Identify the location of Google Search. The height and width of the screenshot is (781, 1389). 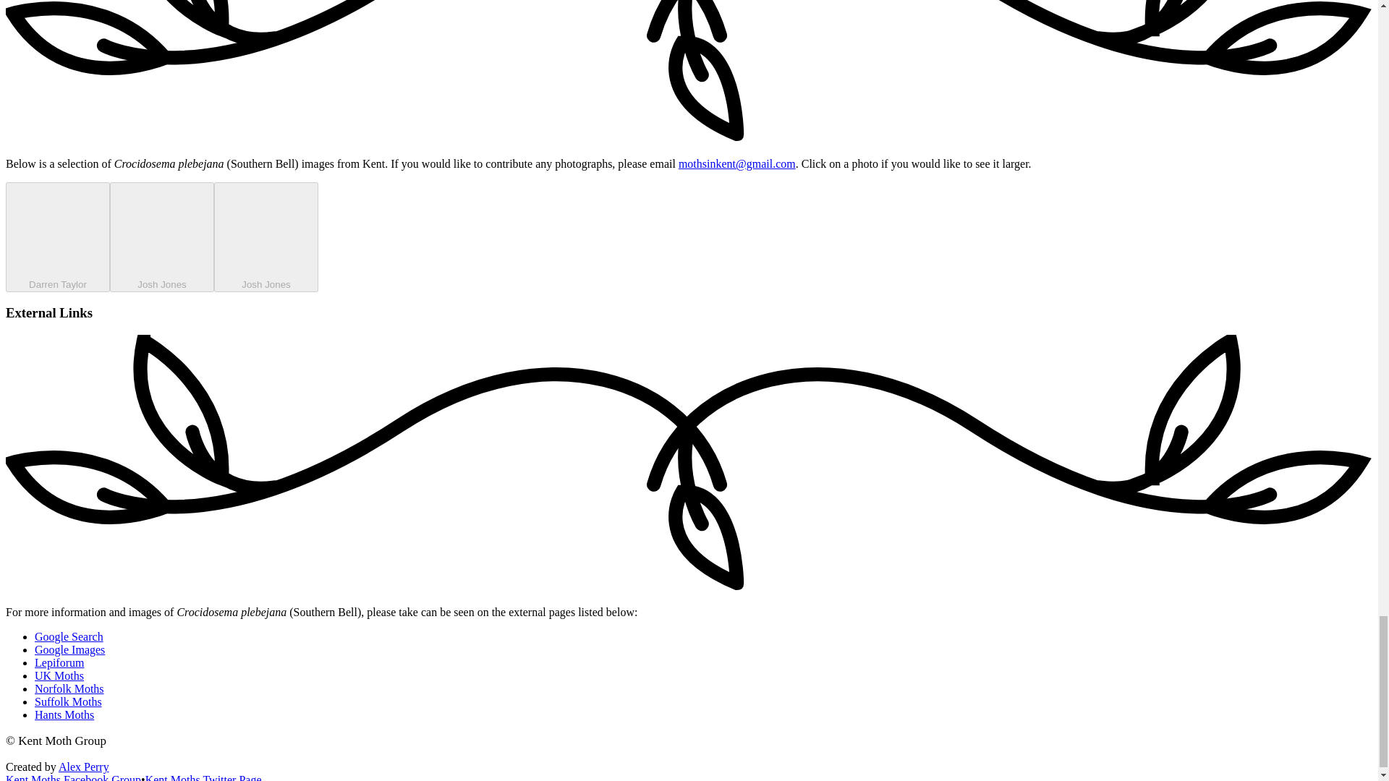
(69, 636).